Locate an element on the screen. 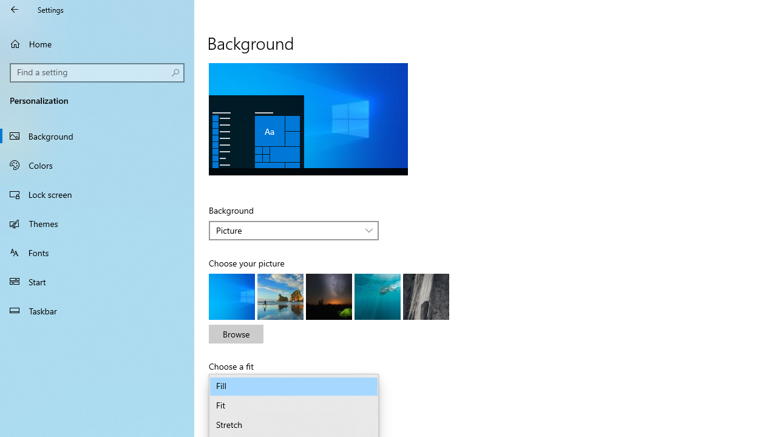 Image resolution: width=777 pixels, height=437 pixels. Themes is located at coordinates (97, 223).